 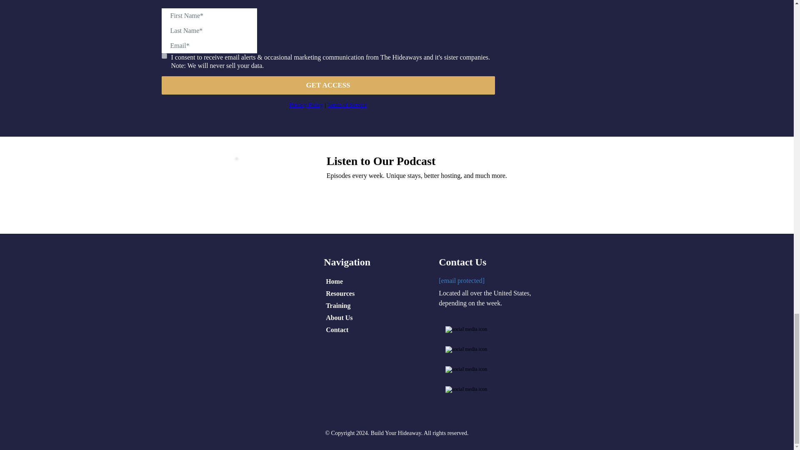 I want to click on Home, so click(x=338, y=282).